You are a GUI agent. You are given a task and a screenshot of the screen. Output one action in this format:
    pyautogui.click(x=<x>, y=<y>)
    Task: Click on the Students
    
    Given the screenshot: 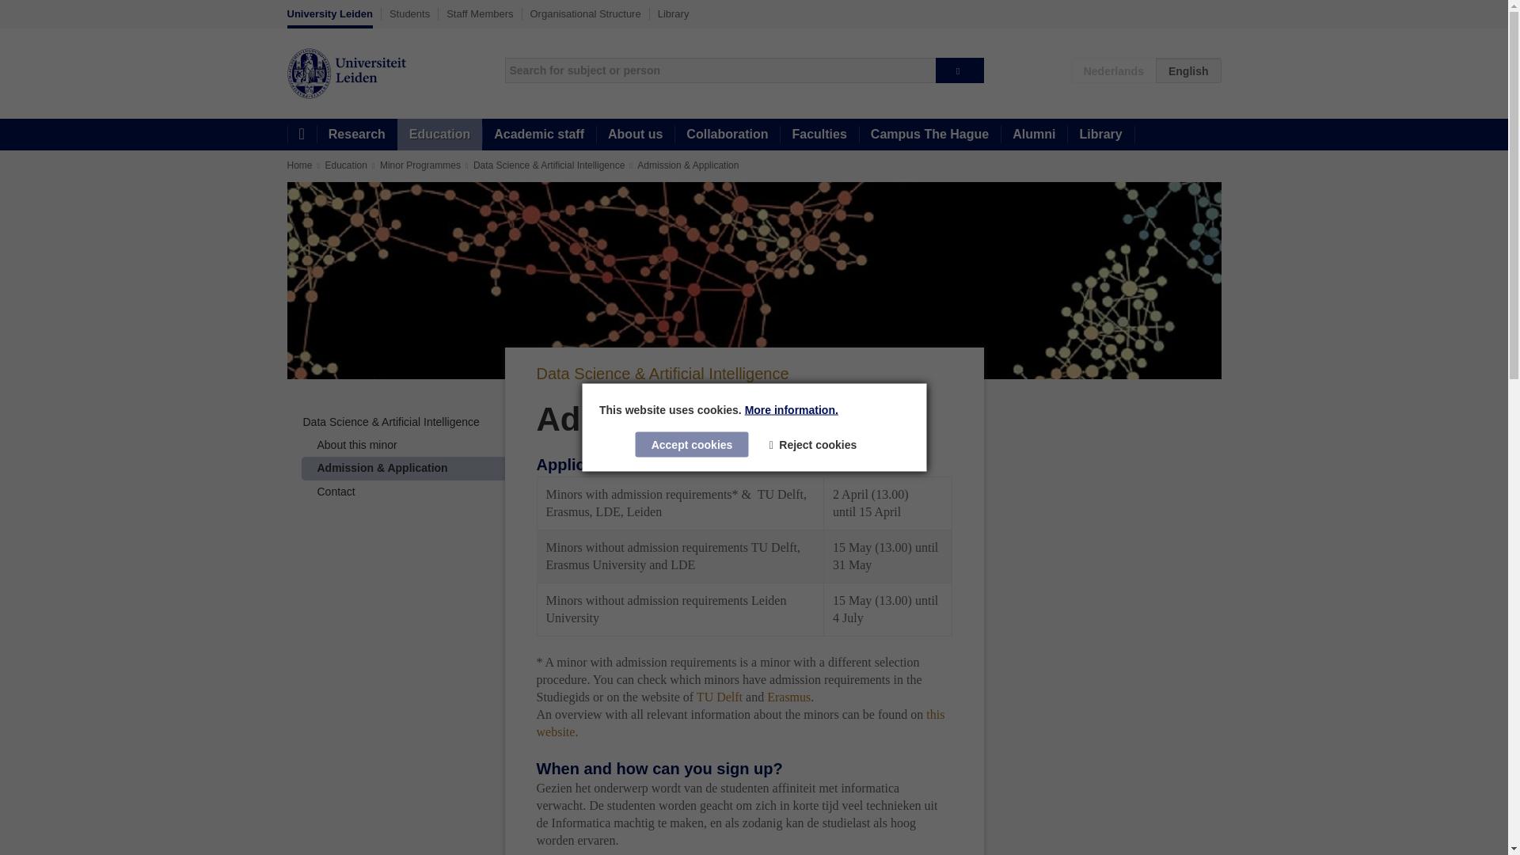 What is the action you would take?
    pyautogui.click(x=409, y=13)
    